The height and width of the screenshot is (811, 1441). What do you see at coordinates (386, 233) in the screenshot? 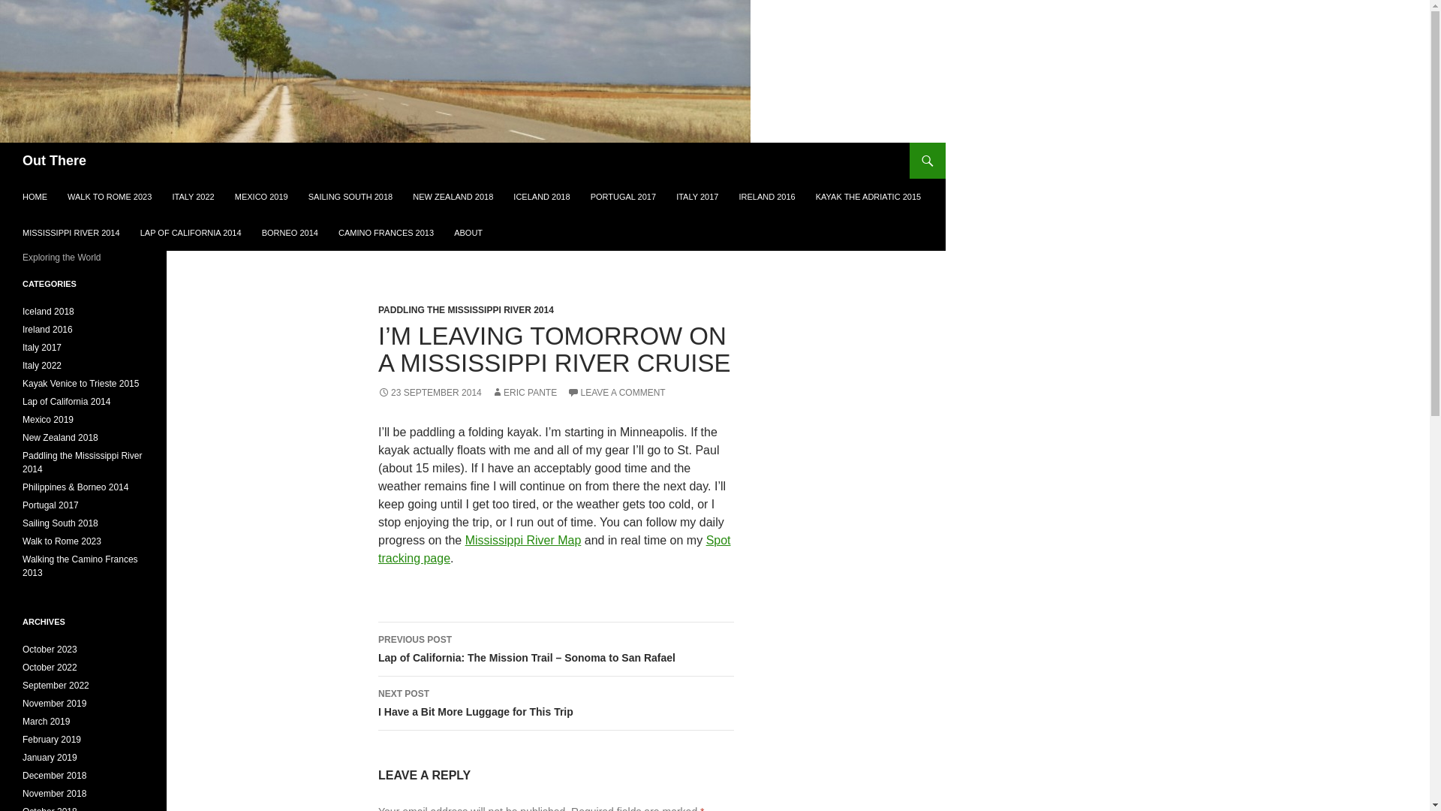
I see `CAMINO FRANCES 2013` at bounding box center [386, 233].